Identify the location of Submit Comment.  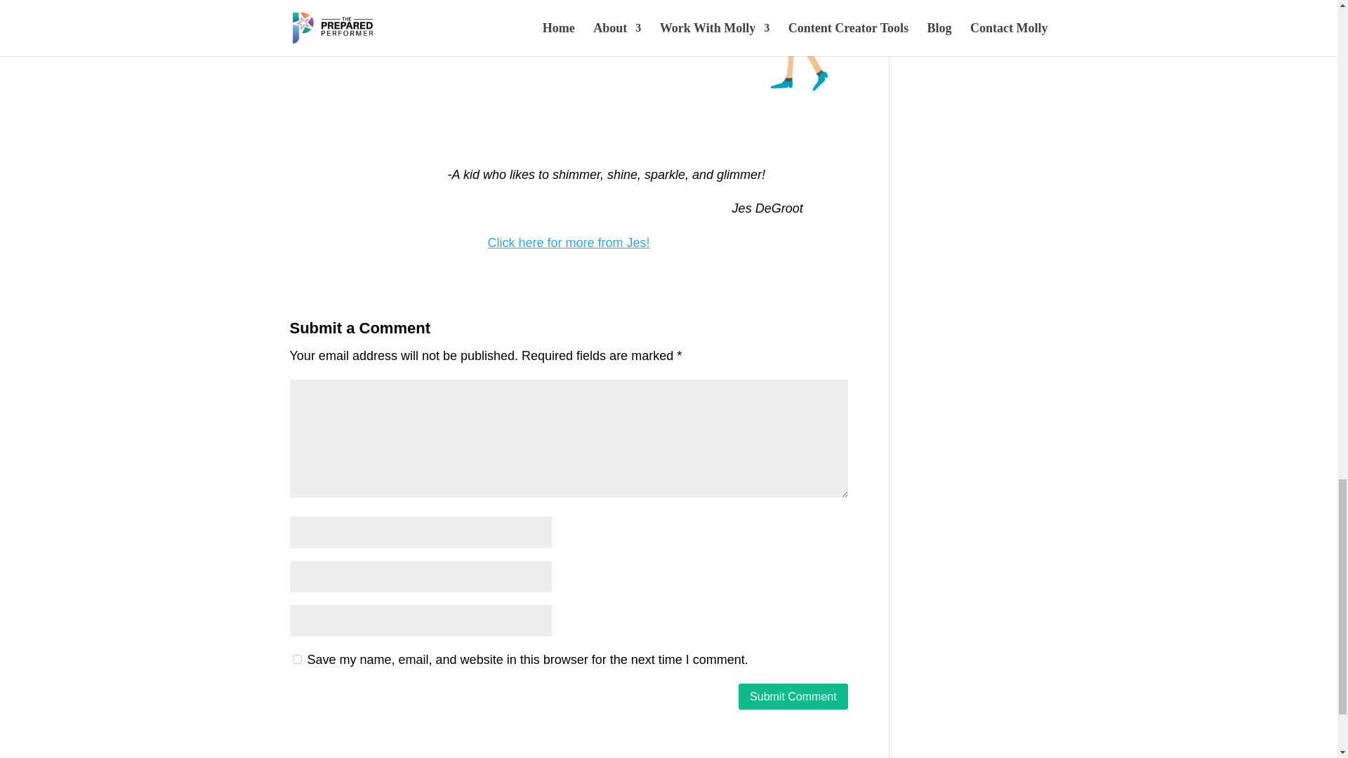
(793, 696).